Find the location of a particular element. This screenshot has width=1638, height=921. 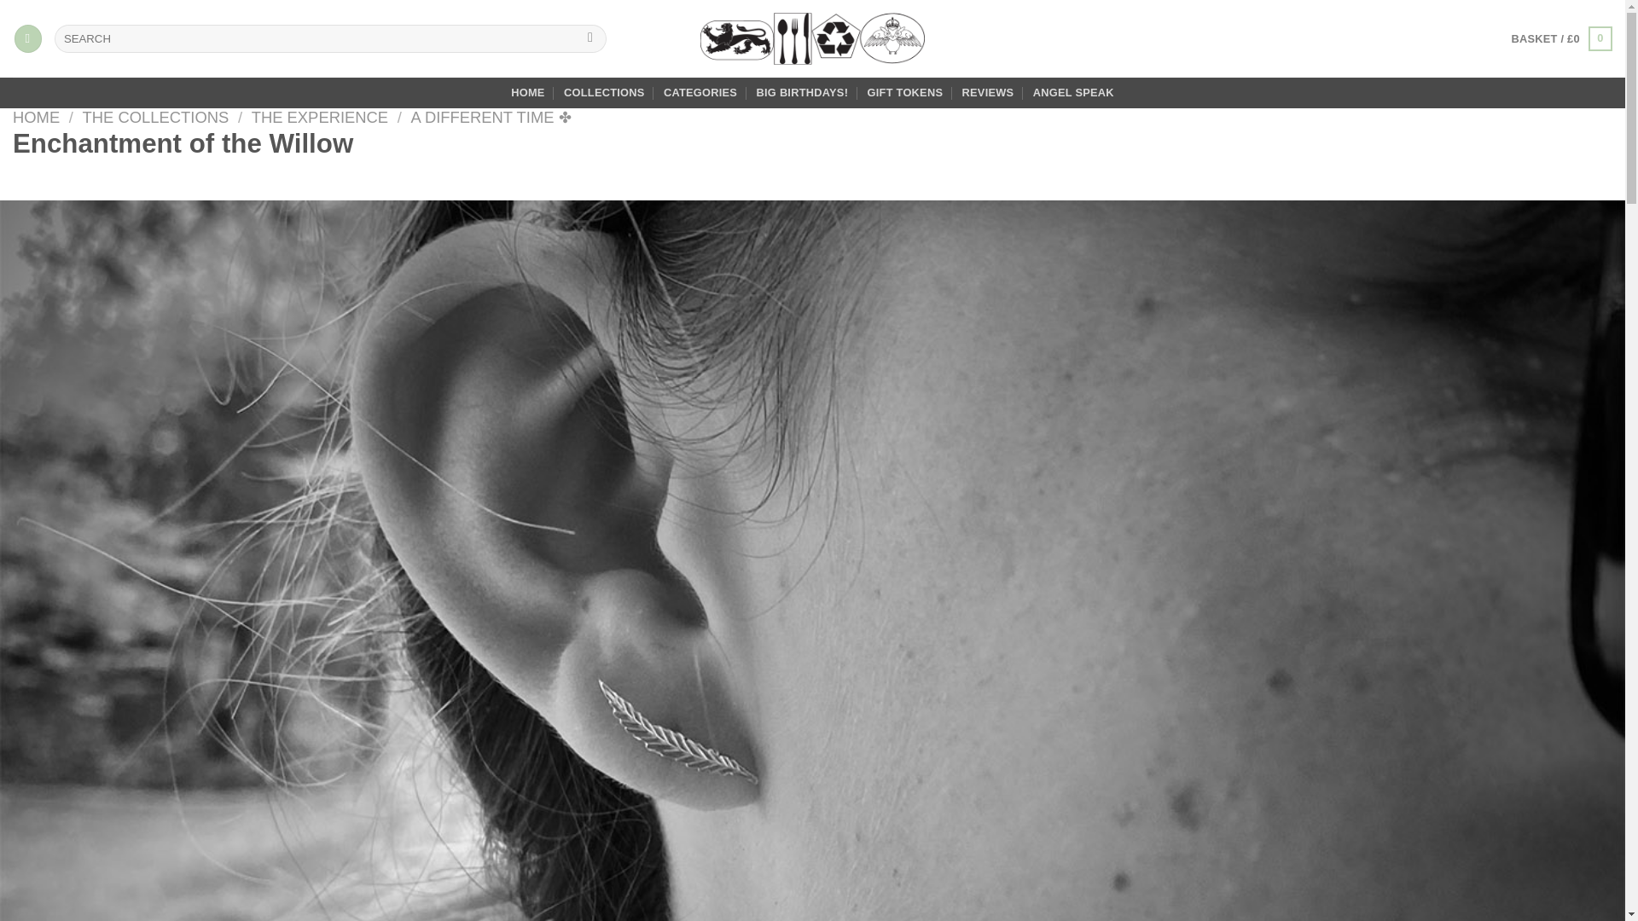

Basket is located at coordinates (1563, 39).